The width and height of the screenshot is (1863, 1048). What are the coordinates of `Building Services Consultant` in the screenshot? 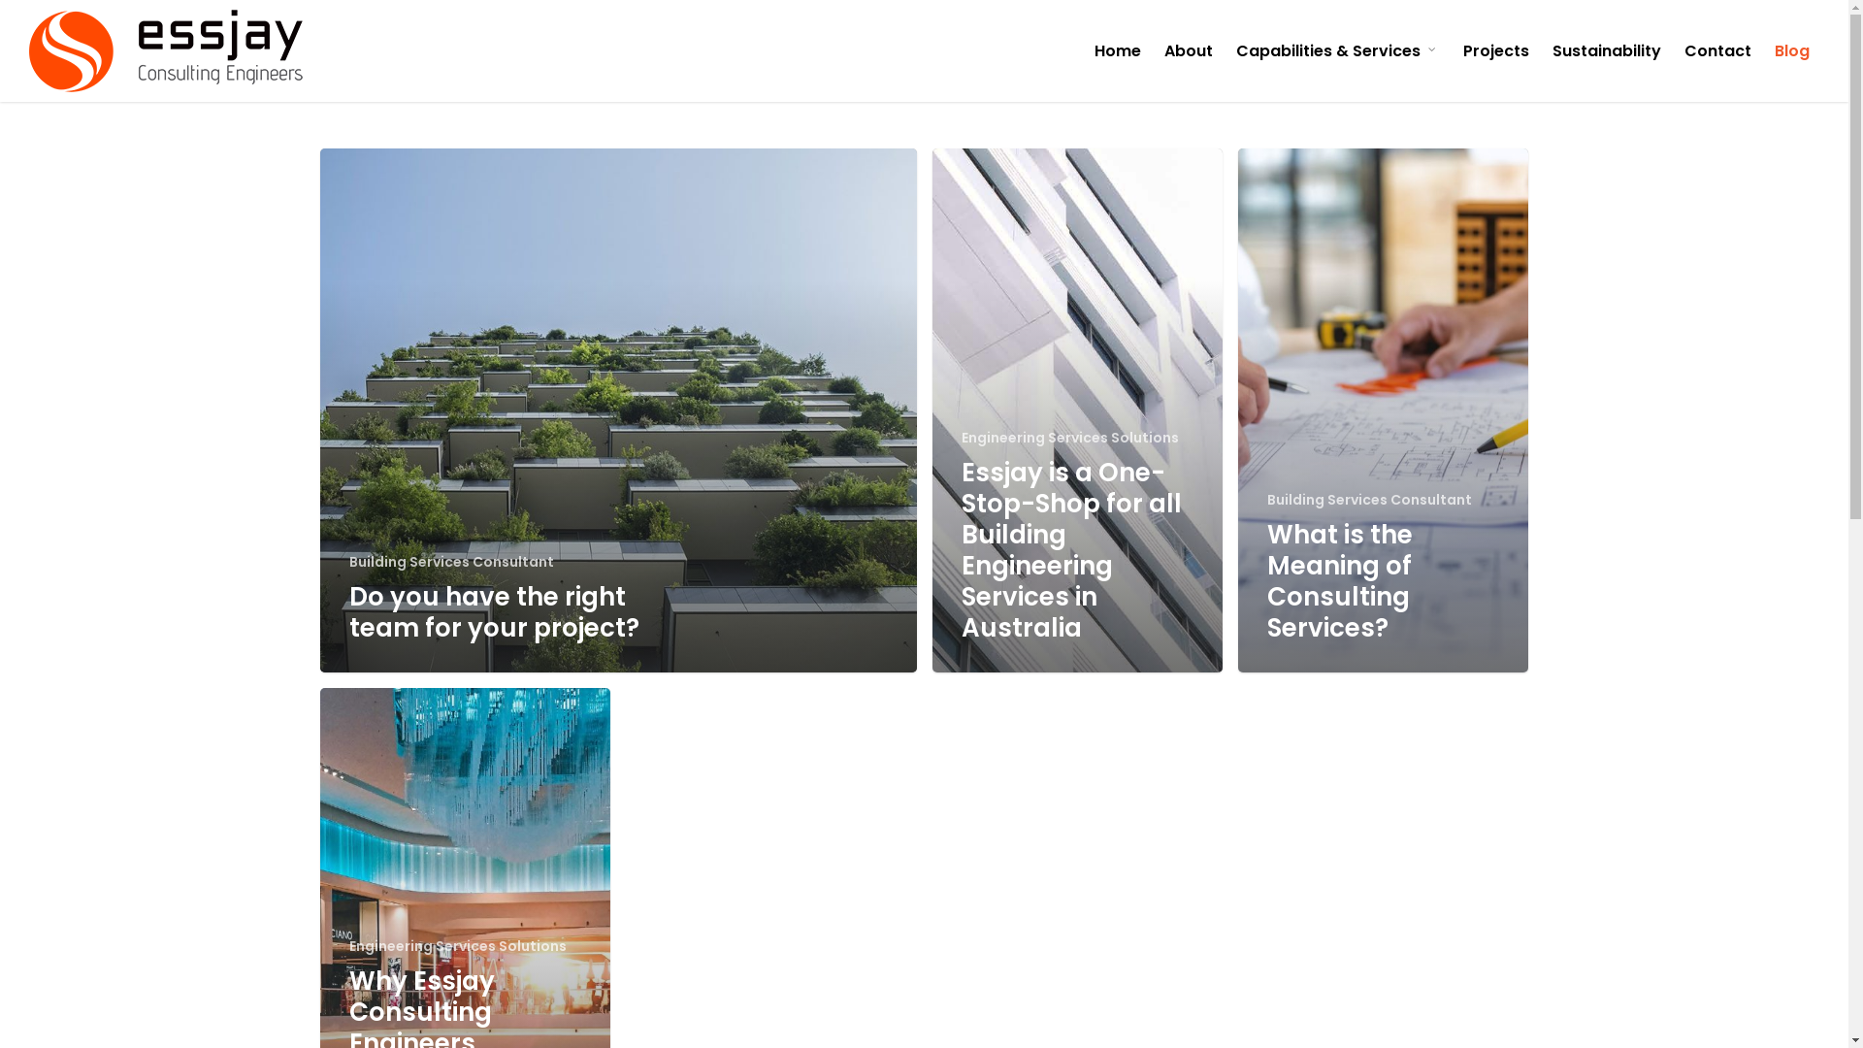 It's located at (1370, 501).